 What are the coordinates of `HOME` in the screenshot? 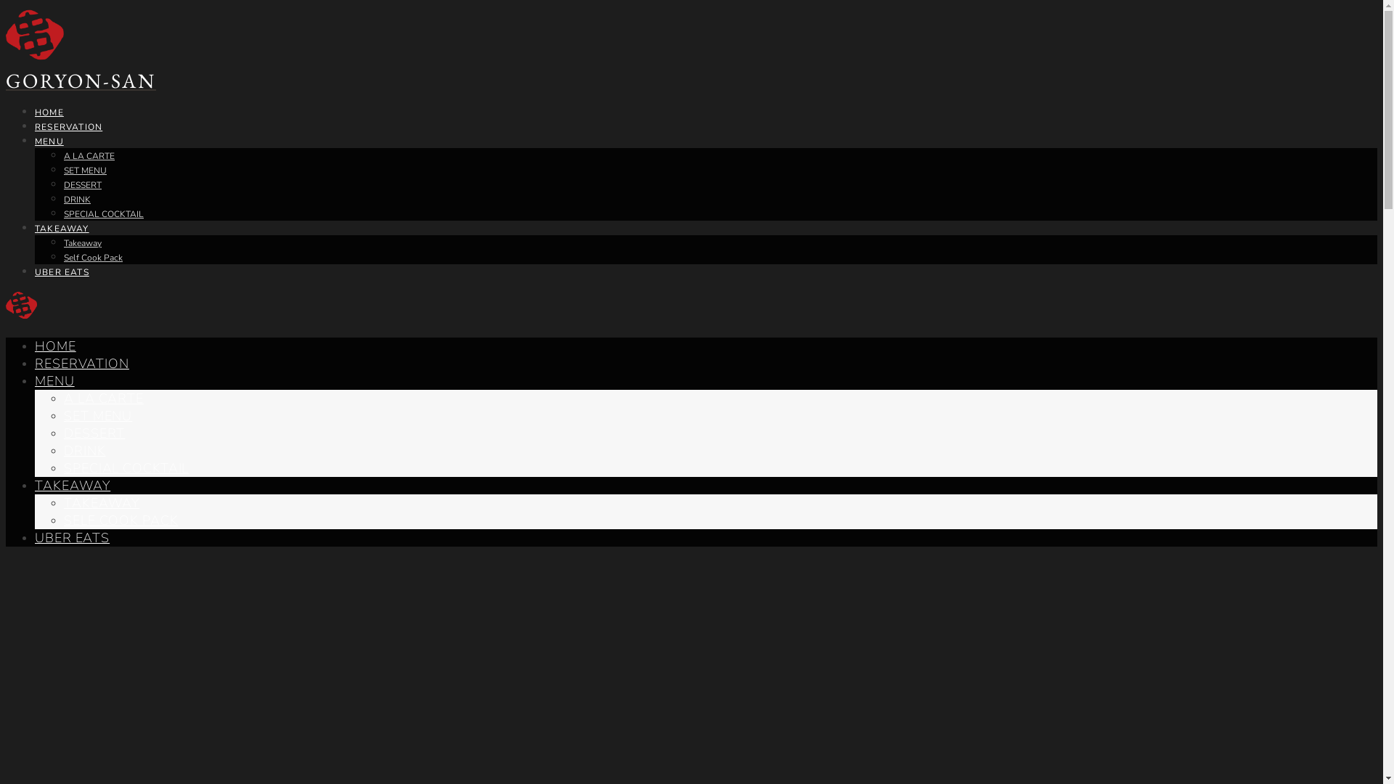 It's located at (49, 113).